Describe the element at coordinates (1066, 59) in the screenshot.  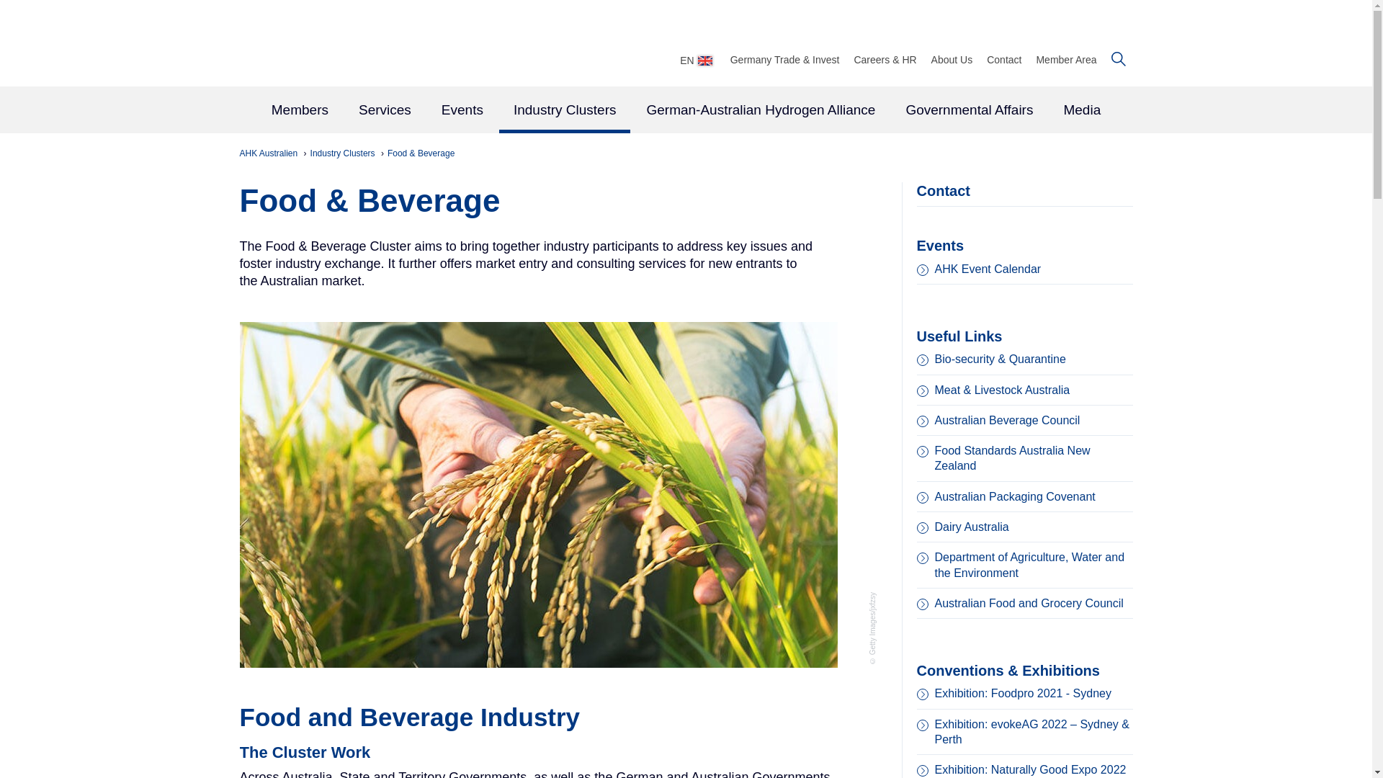
I see `Member Area` at that location.